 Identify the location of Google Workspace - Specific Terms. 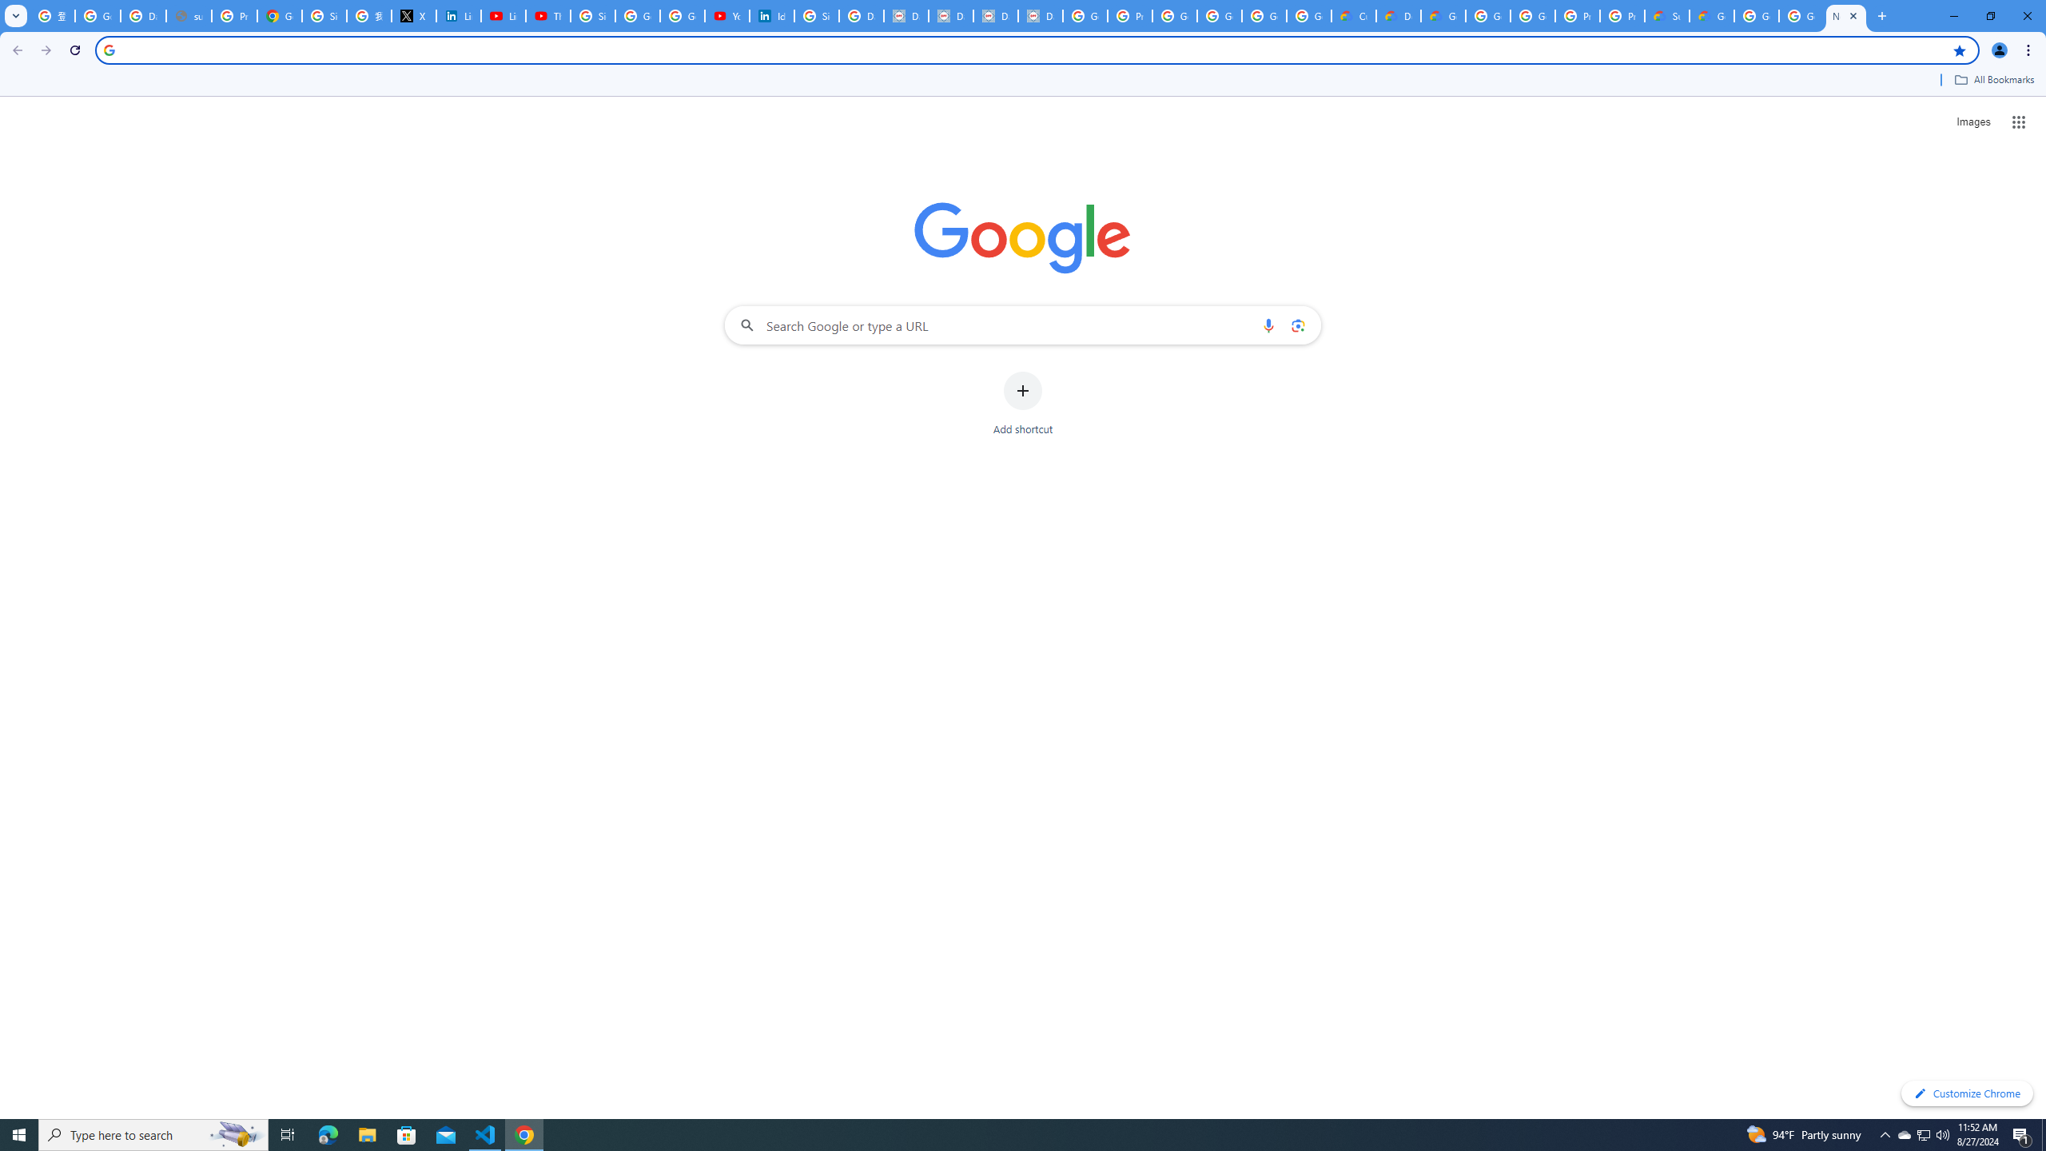
(1264, 16).